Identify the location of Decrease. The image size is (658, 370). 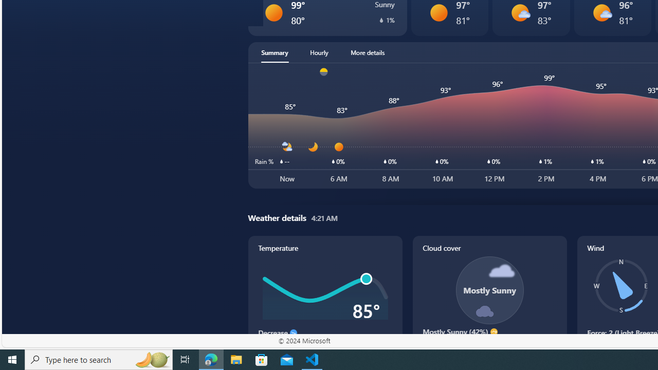
(293, 333).